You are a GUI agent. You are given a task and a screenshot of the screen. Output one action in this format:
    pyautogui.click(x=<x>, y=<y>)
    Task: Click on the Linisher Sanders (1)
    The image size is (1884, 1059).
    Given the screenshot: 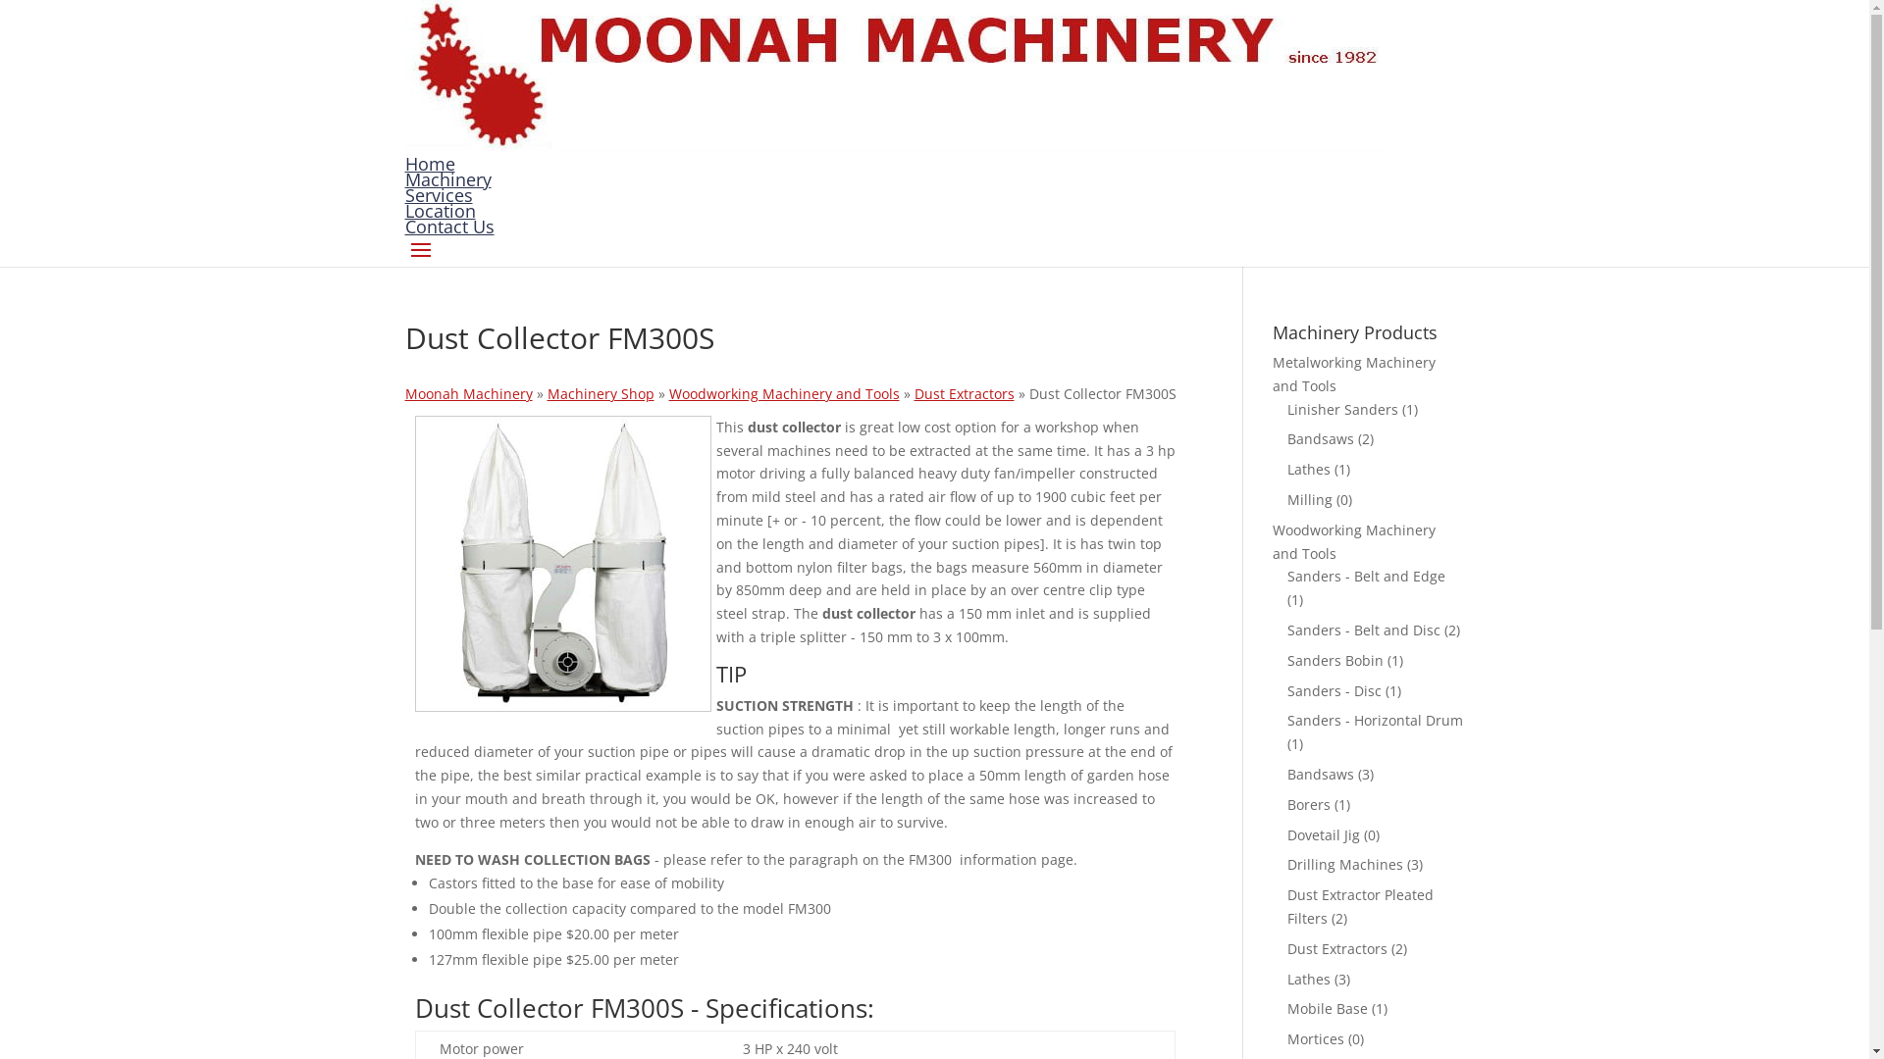 What is the action you would take?
    pyautogui.click(x=1352, y=410)
    